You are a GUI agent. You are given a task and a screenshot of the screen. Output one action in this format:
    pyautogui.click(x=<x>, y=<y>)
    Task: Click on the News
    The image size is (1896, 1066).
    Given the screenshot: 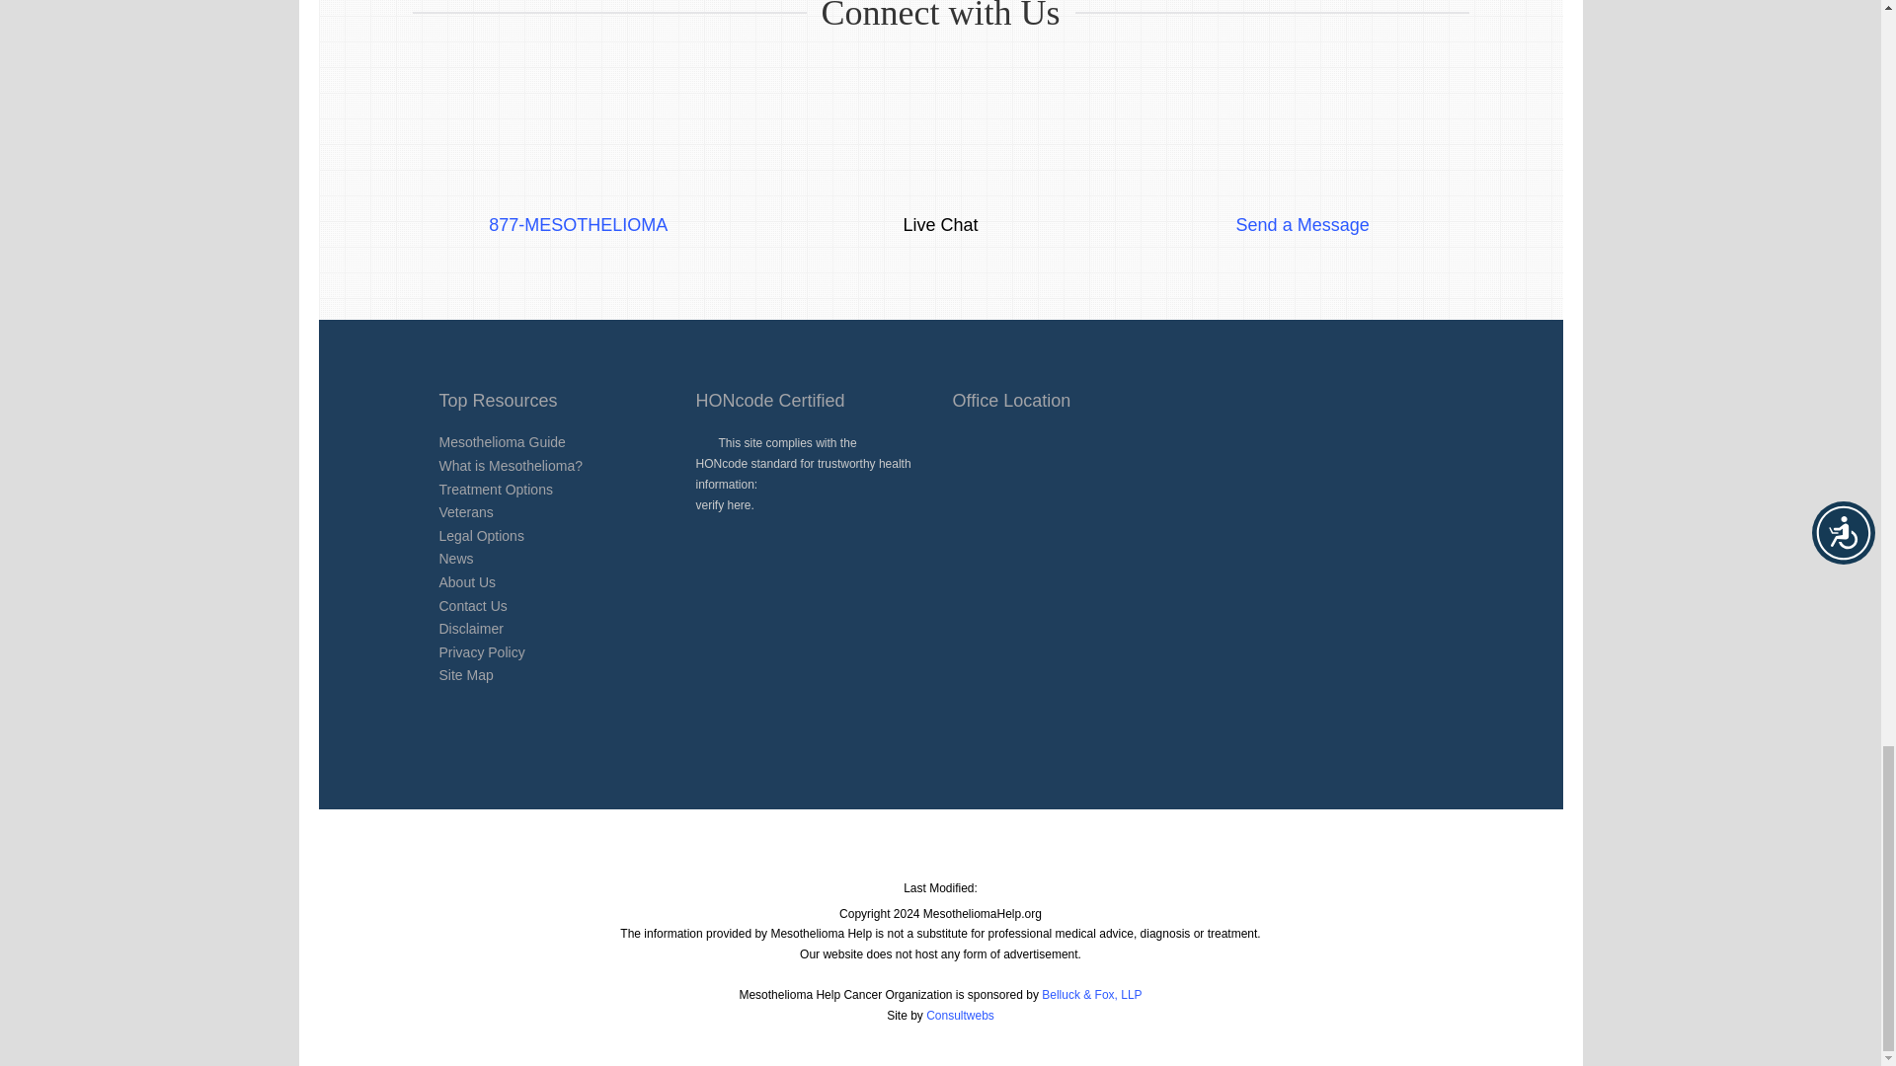 What is the action you would take?
    pyautogui.click(x=454, y=559)
    